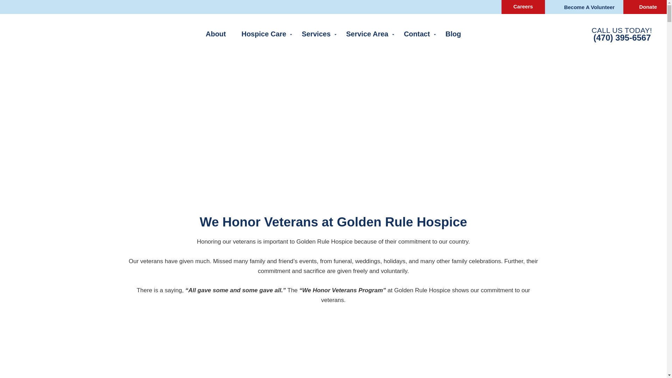  What do you see at coordinates (316, 34) in the screenshot?
I see `Services` at bounding box center [316, 34].